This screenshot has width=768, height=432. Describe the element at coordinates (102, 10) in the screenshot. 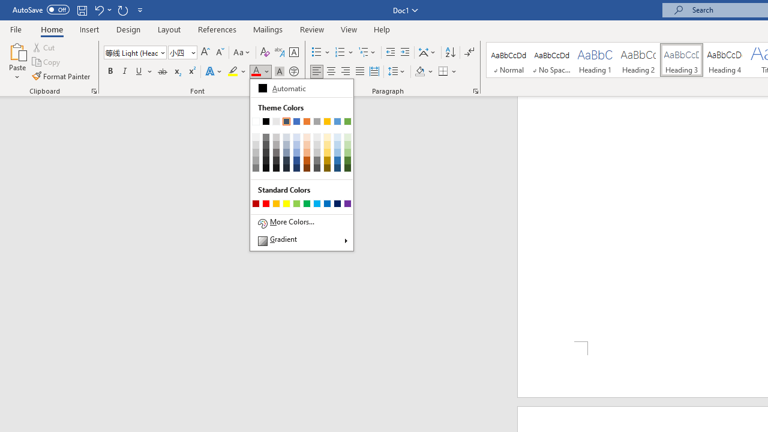

I see `Undo Apply Quick Style` at that location.